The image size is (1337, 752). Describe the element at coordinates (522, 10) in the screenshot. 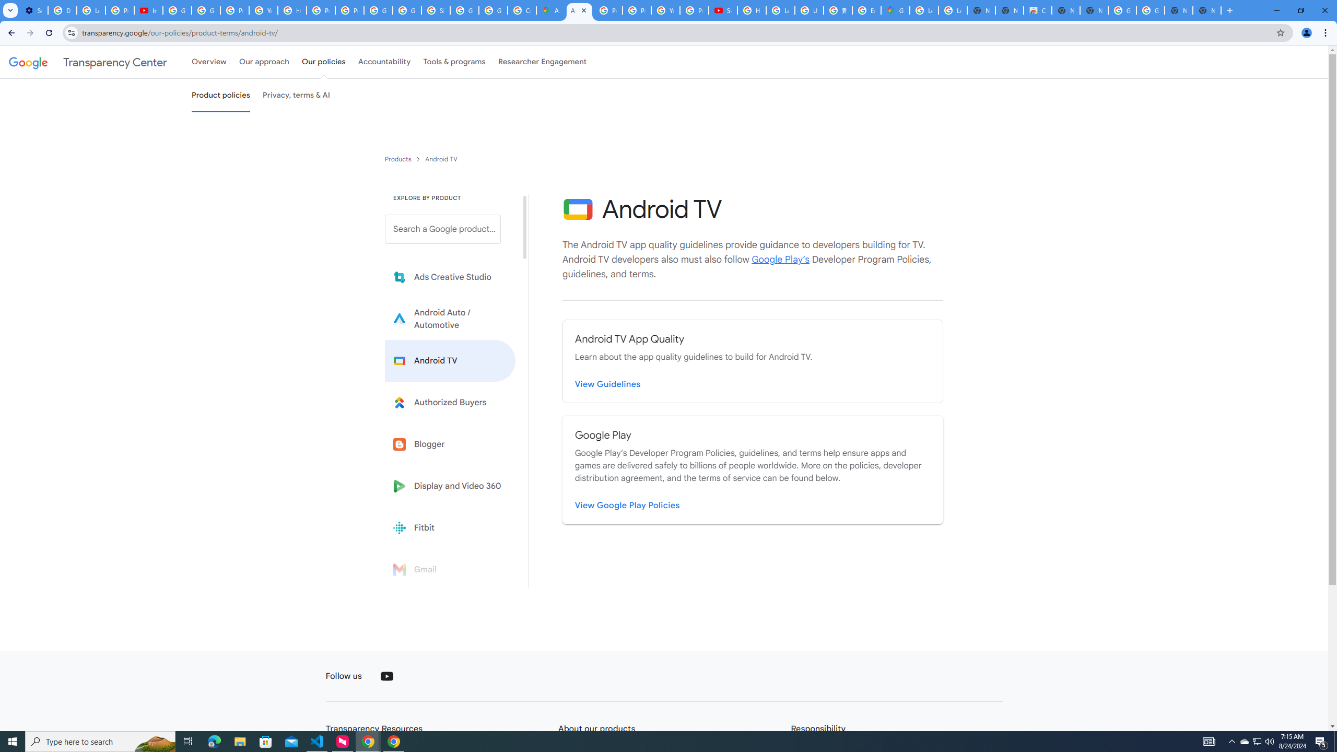

I see `Create your Google Account` at that location.